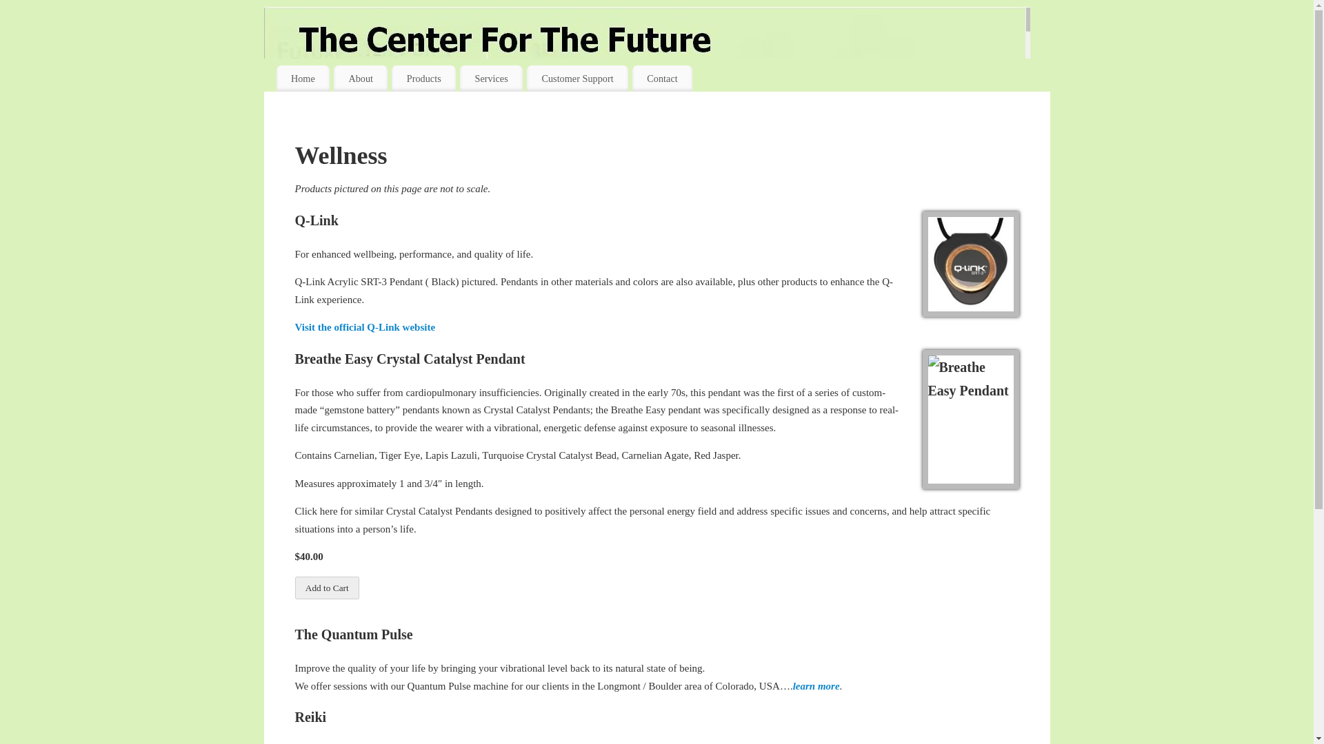  Describe the element at coordinates (577, 79) in the screenshot. I see `Customer Support` at that location.